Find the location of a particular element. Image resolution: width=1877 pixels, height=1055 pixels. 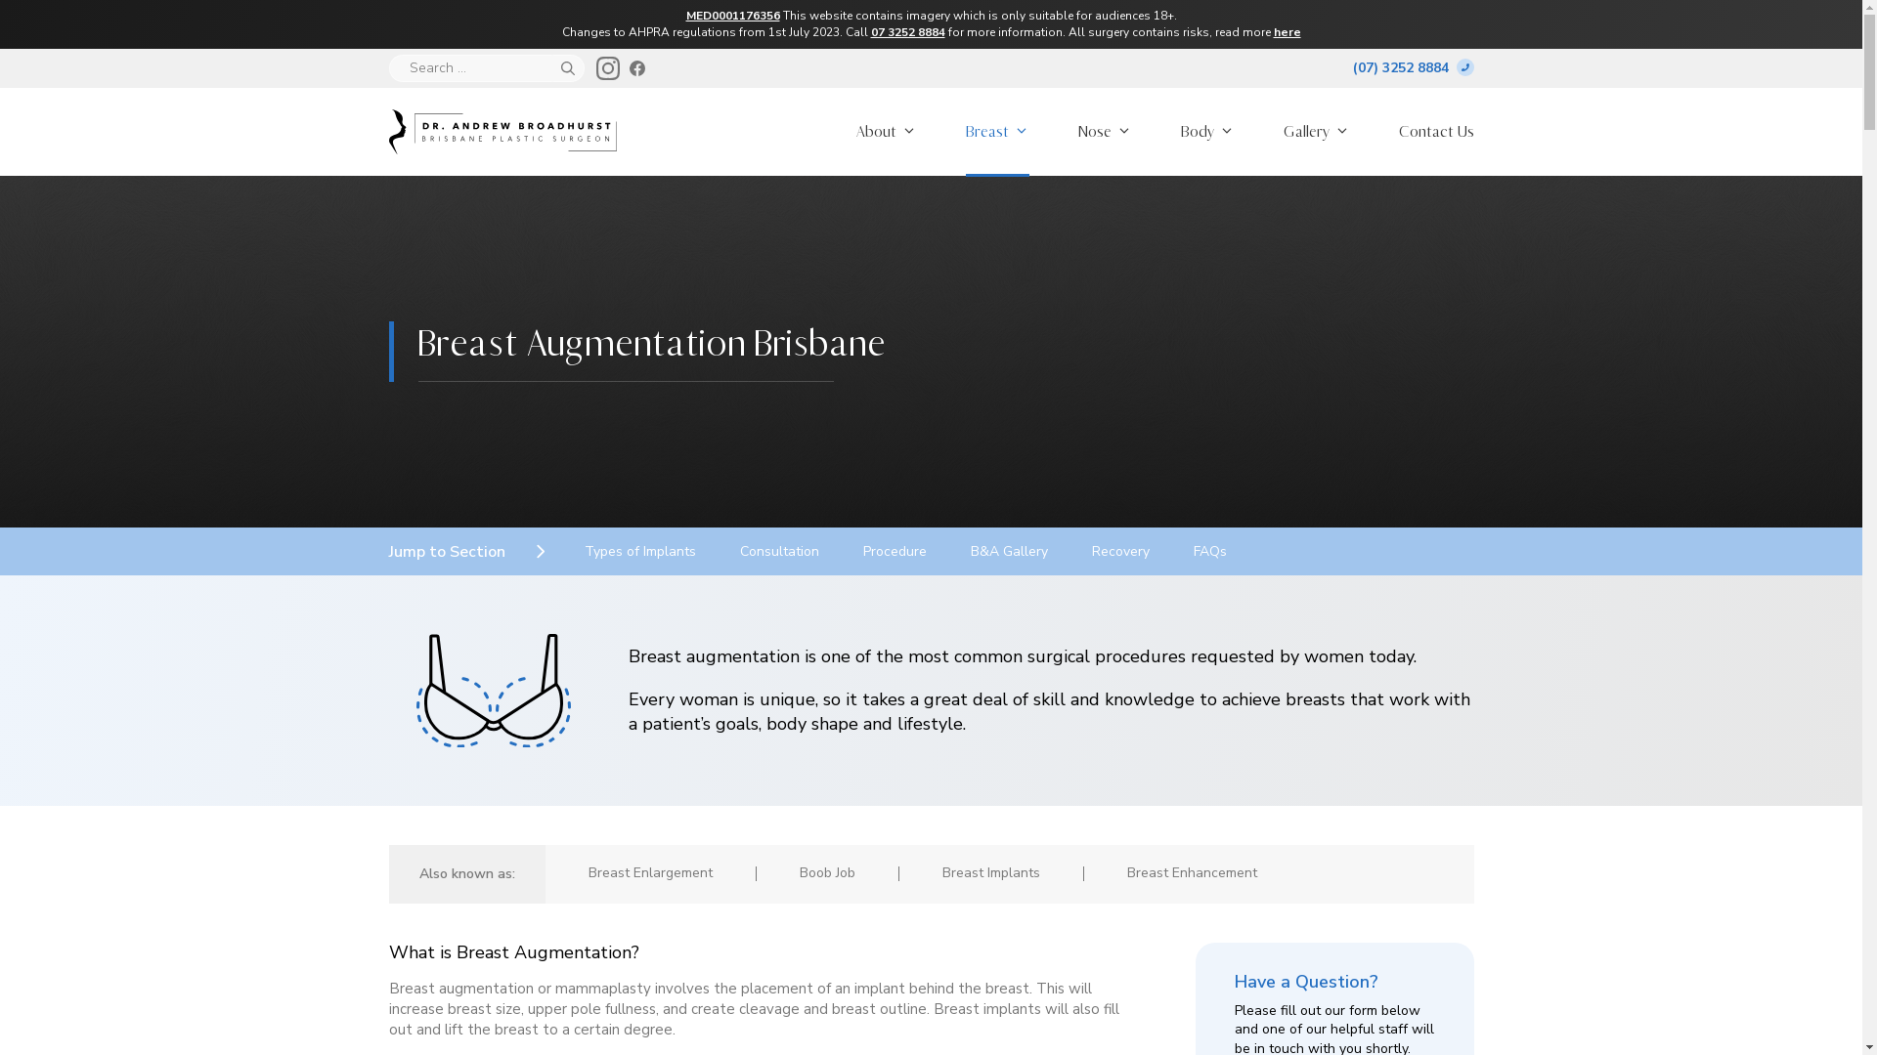

Boob Job is located at coordinates (827, 873).